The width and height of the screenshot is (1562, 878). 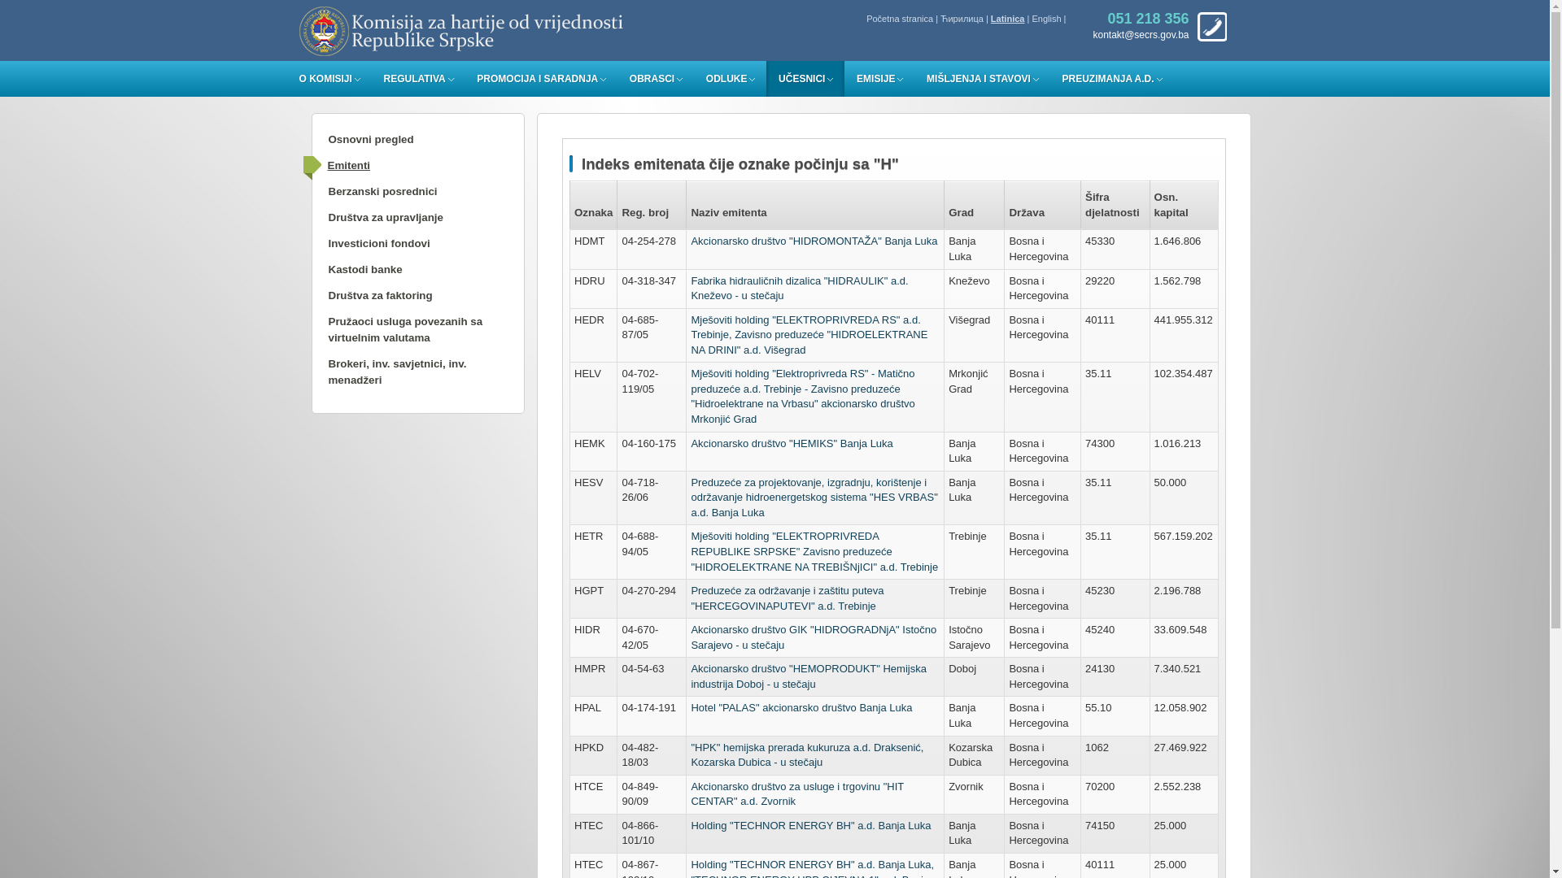 I want to click on ODLUKE, so click(x=735, y=80).